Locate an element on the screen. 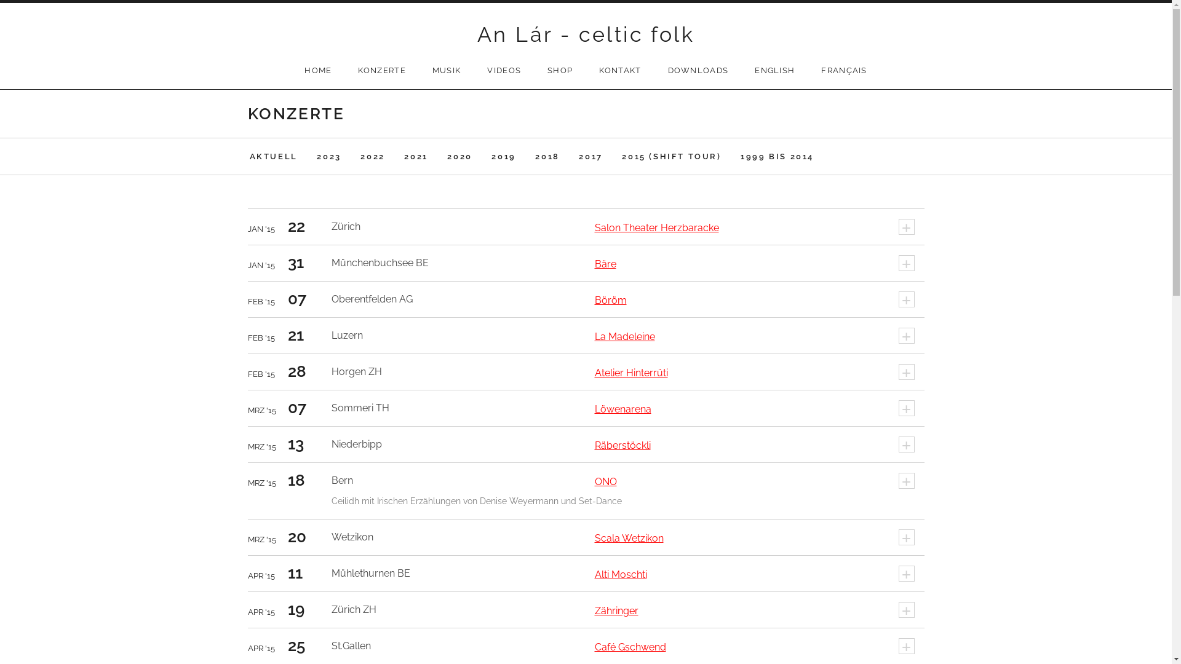 The height and width of the screenshot is (664, 1181). + is located at coordinates (906, 336).